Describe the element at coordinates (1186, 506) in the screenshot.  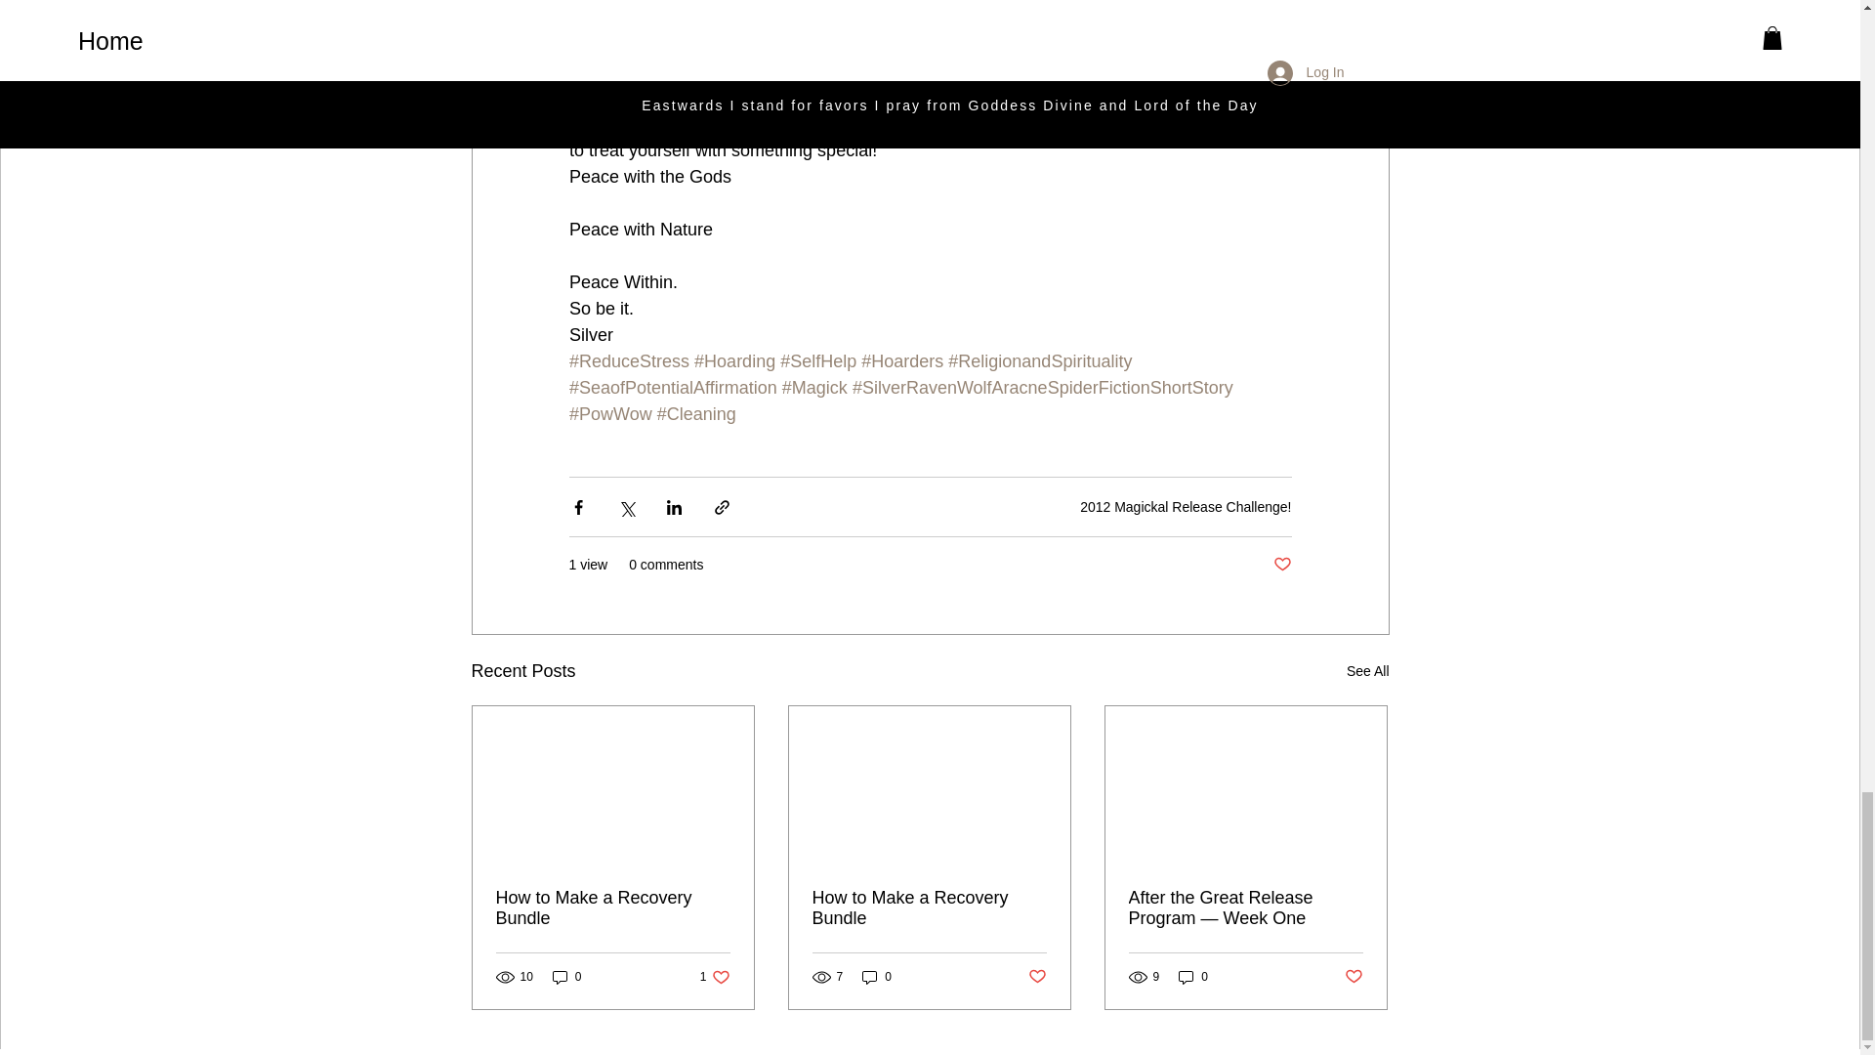
I see `2012 Magickal Release Challenge!` at that location.